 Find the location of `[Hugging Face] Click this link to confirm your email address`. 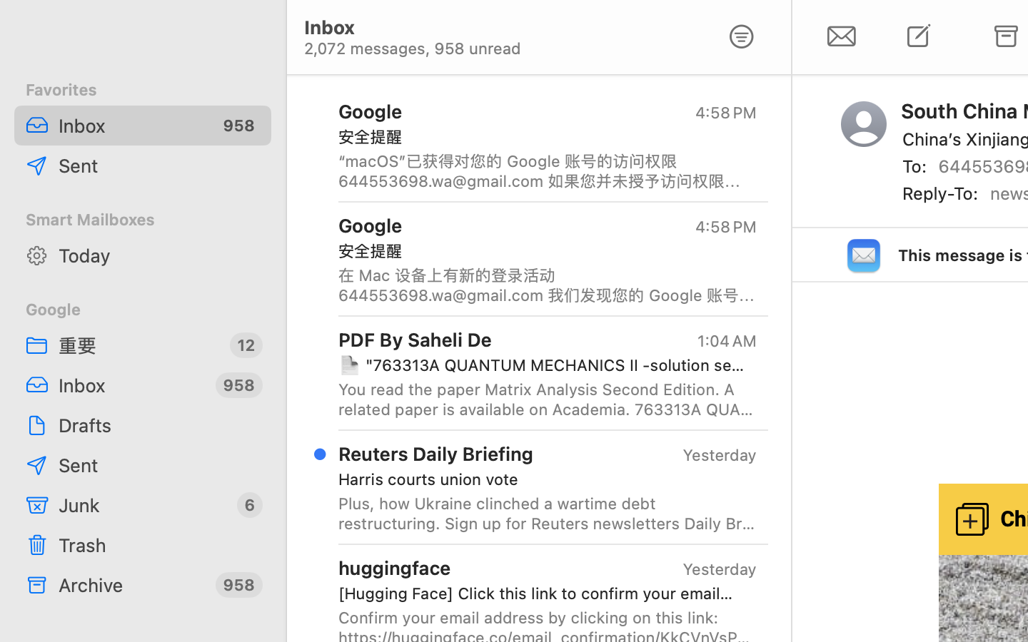

[Hugging Face] Click this link to confirm your email address is located at coordinates (542, 593).